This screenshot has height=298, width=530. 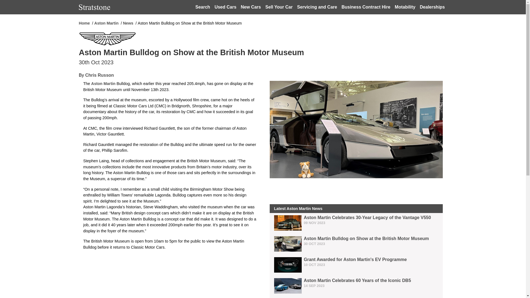 What do you see at coordinates (203, 7) in the screenshot?
I see `Search` at bounding box center [203, 7].